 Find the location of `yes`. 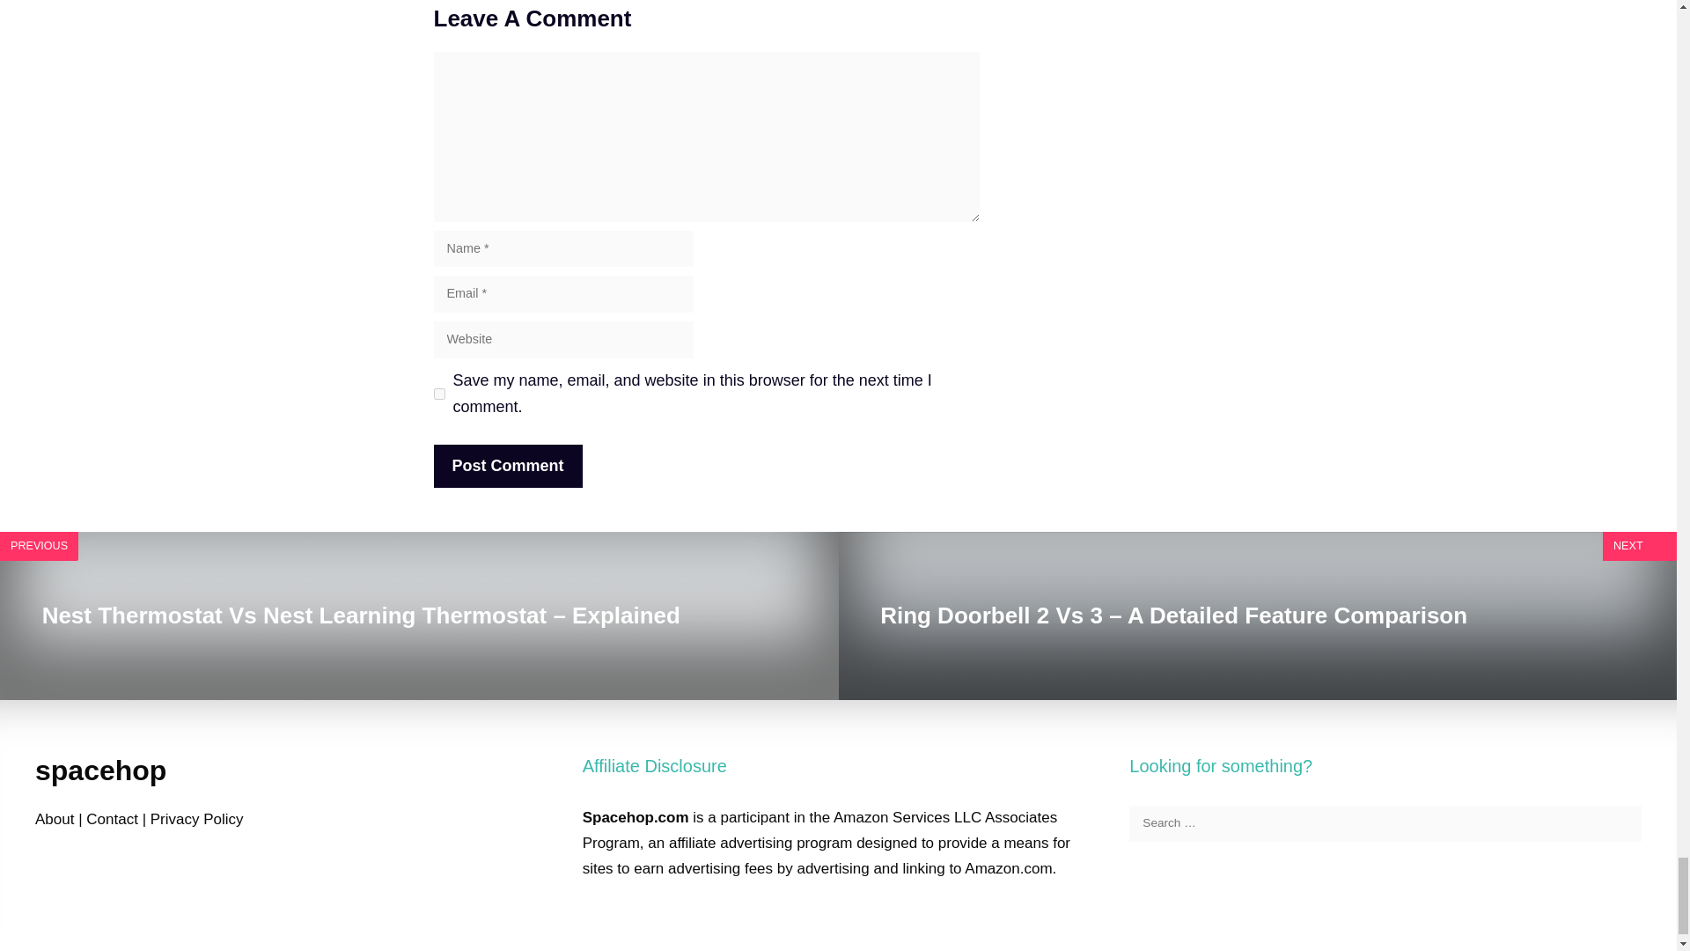

yes is located at coordinates (438, 393).